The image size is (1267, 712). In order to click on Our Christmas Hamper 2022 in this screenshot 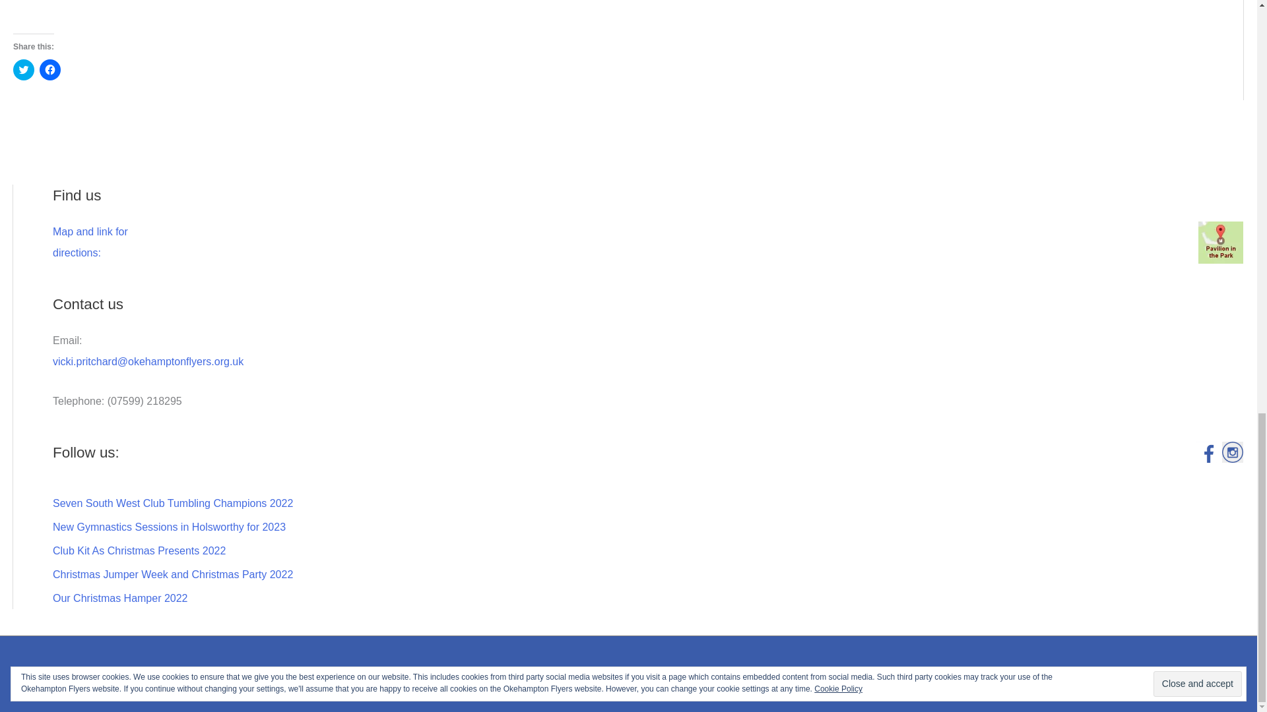, I will do `click(120, 597)`.